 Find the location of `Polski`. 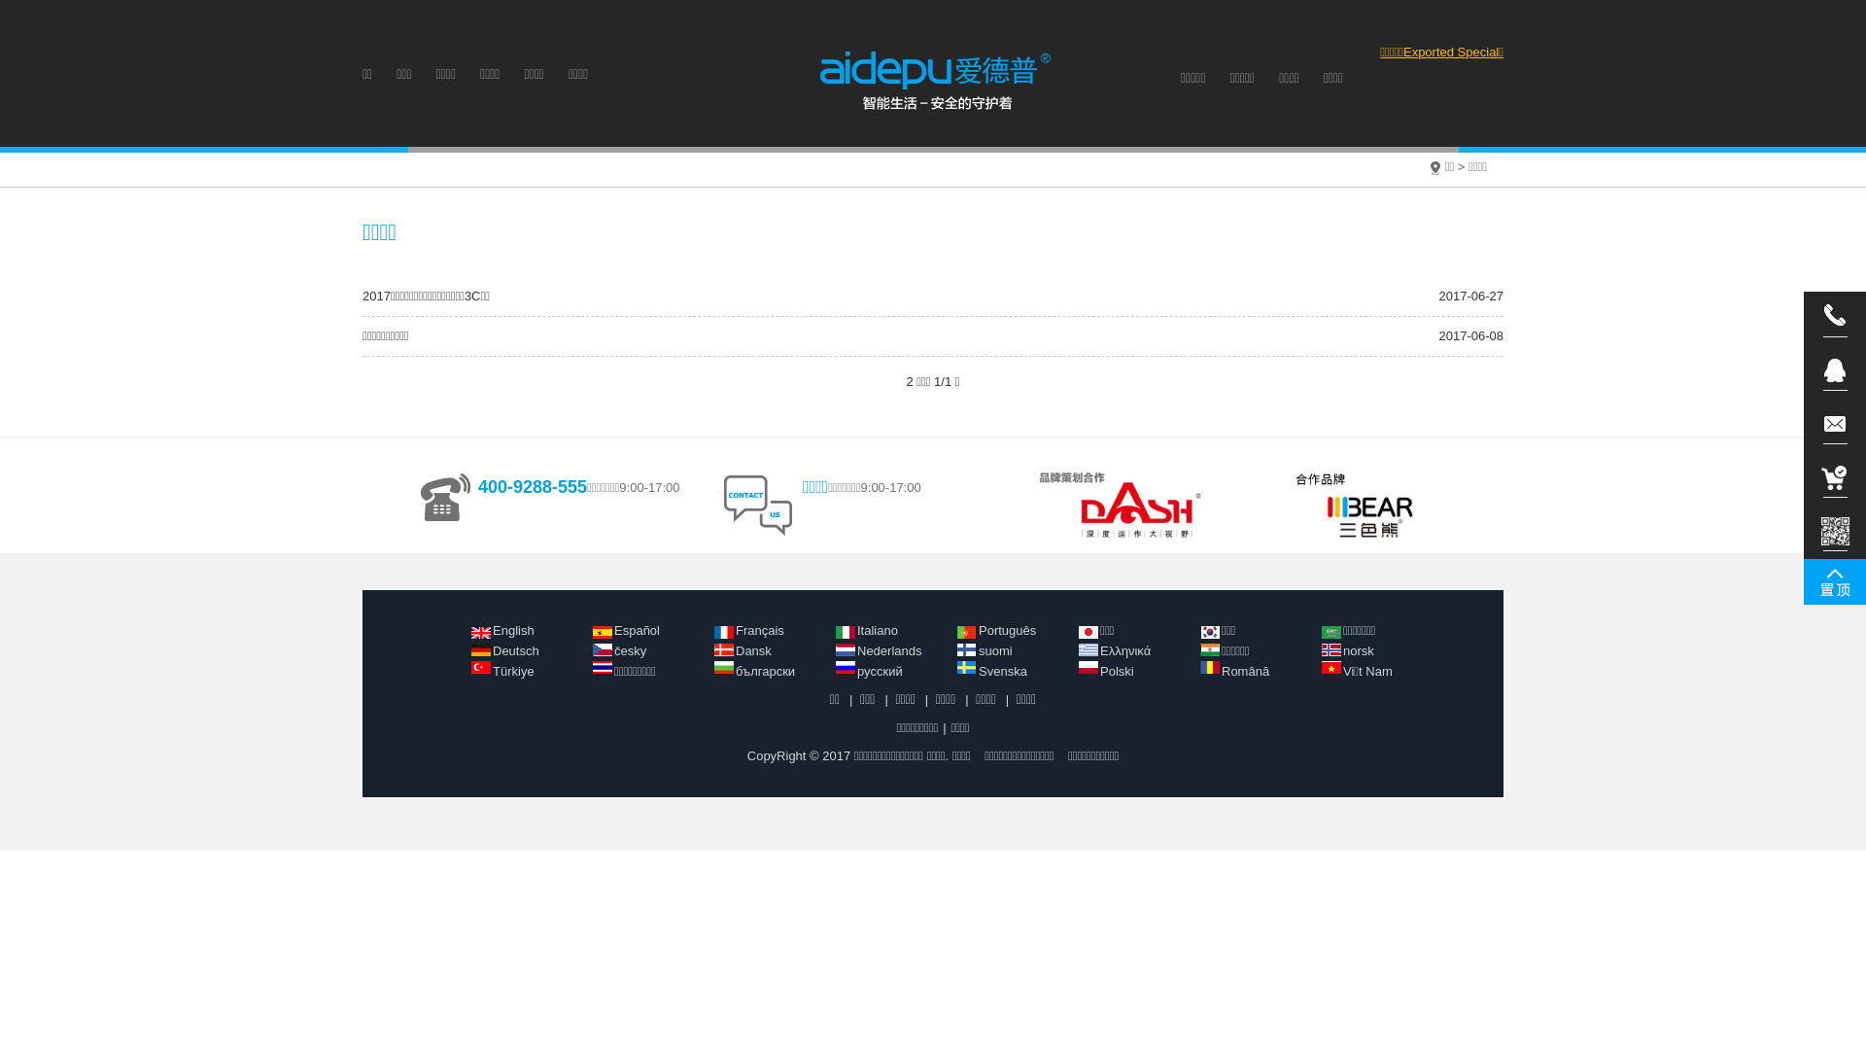

Polski is located at coordinates (1118, 671).